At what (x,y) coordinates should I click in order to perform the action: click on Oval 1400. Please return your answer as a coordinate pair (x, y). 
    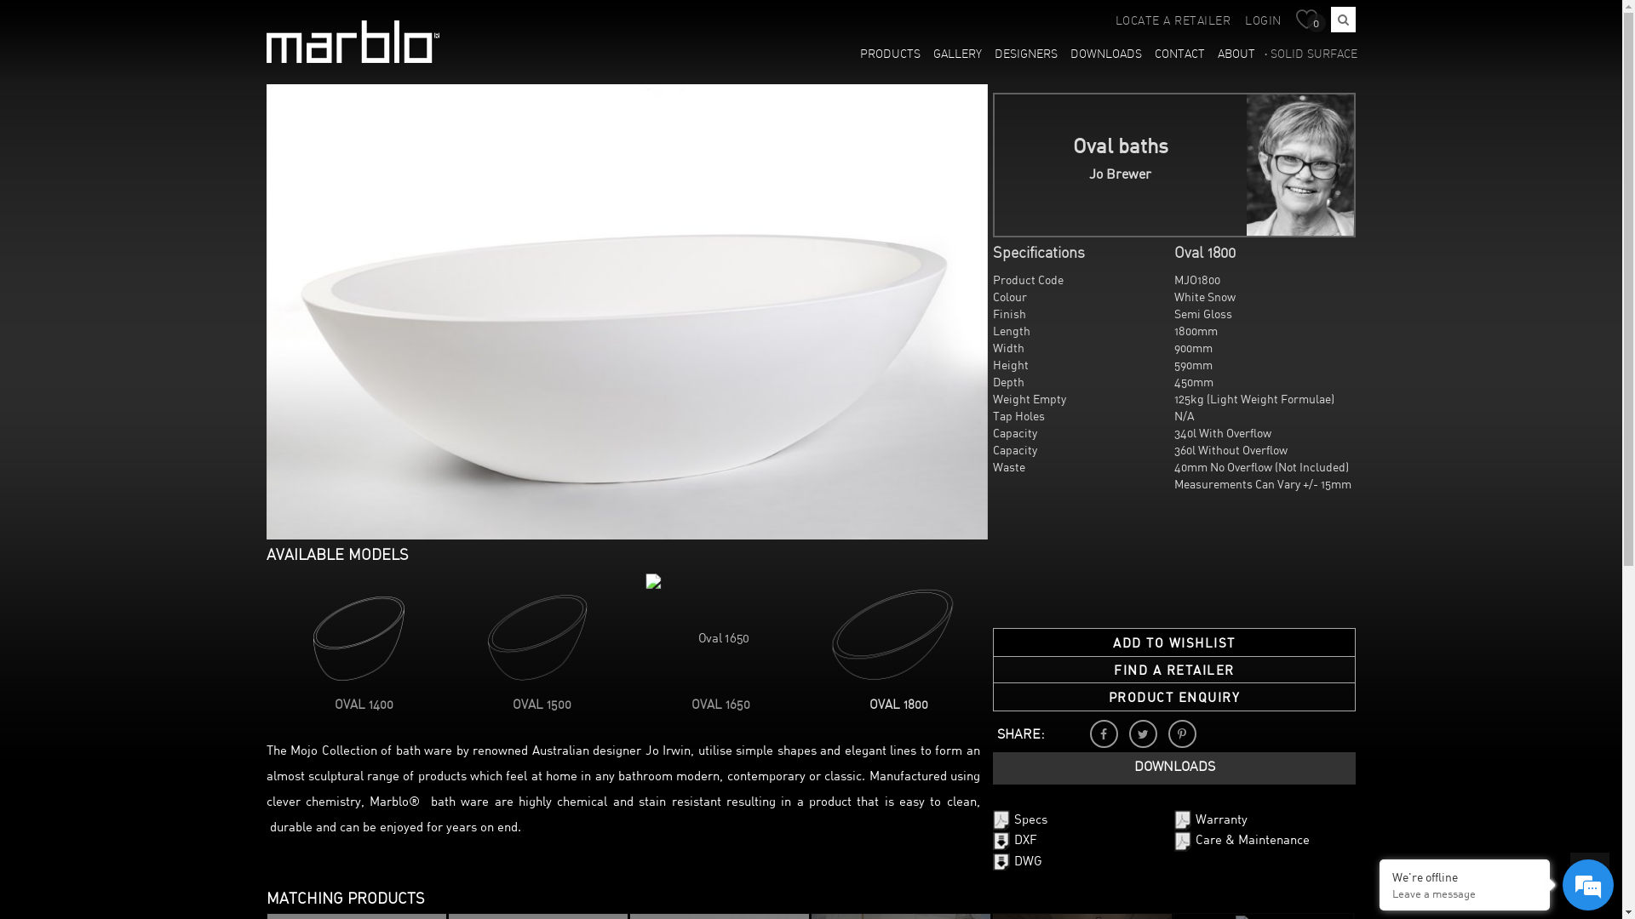
    Looking at the image, I should click on (353, 635).